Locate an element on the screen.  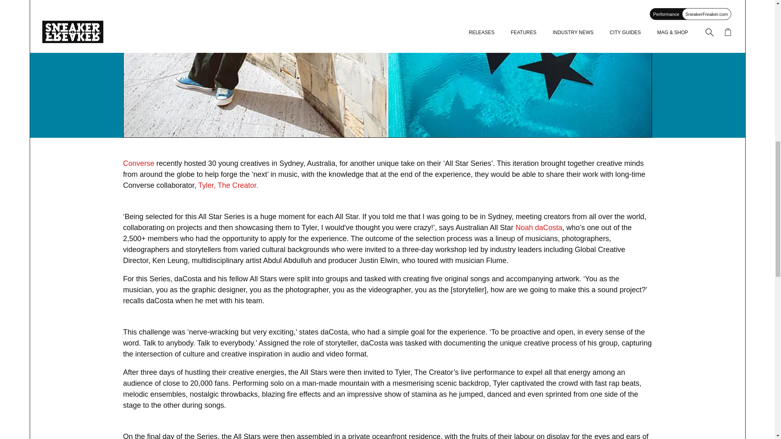
Tyler, The Creator. is located at coordinates (228, 185).